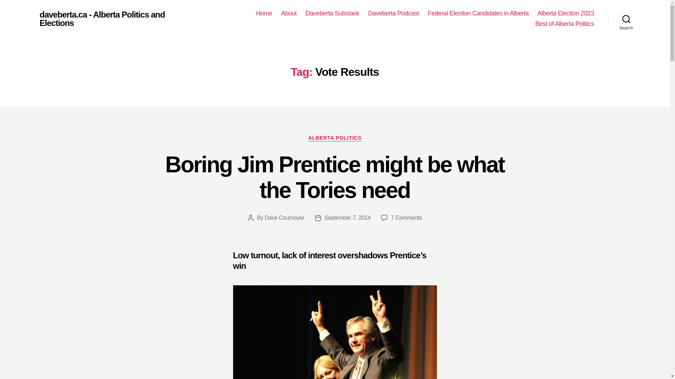  What do you see at coordinates (565, 13) in the screenshot?
I see `Alberta Election 2023` at bounding box center [565, 13].